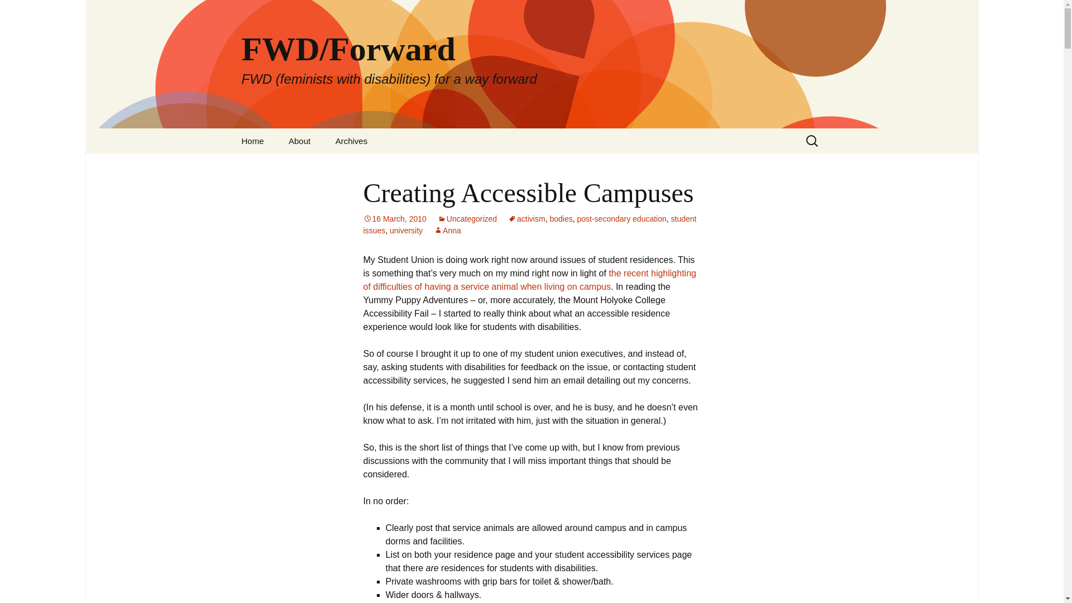 The width and height of the screenshot is (1072, 603). Describe the element at coordinates (529, 224) in the screenshot. I see `student issues` at that location.